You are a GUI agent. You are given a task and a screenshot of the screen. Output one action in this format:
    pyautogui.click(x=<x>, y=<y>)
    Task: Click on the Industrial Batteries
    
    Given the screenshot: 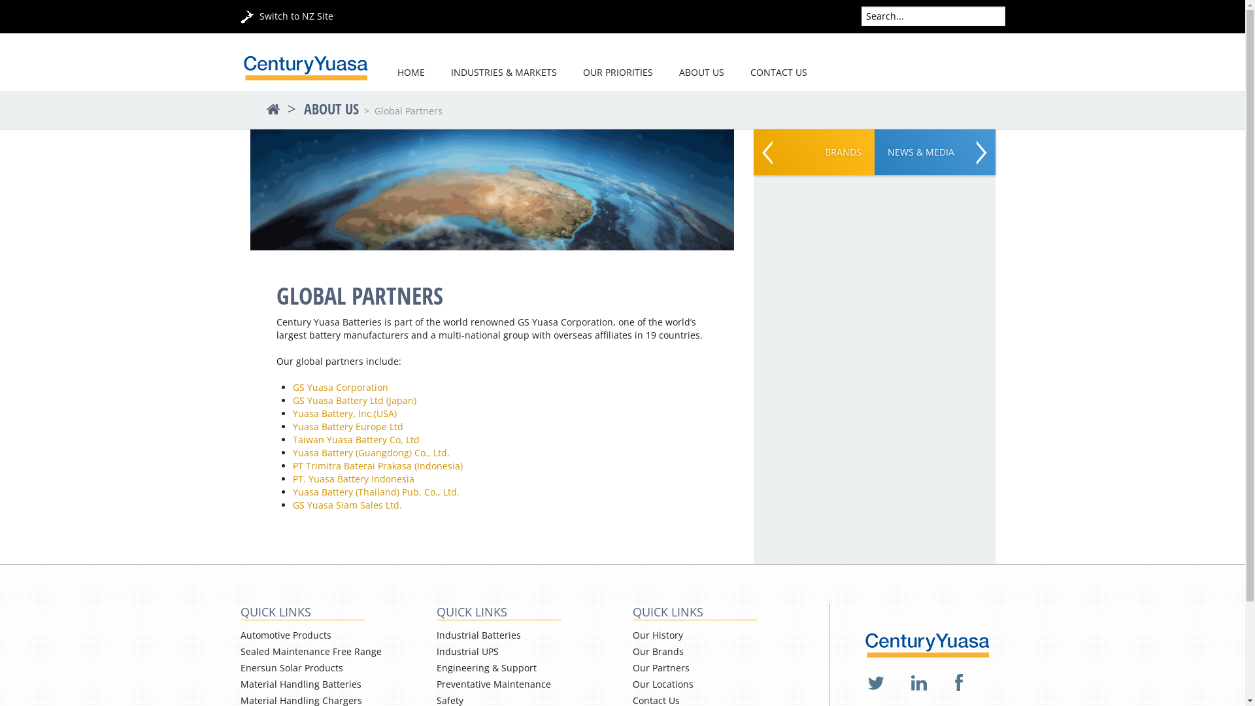 What is the action you would take?
    pyautogui.click(x=478, y=635)
    